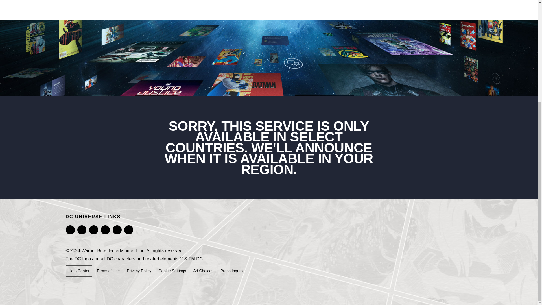  What do you see at coordinates (79, 271) in the screenshot?
I see `Help Center` at bounding box center [79, 271].